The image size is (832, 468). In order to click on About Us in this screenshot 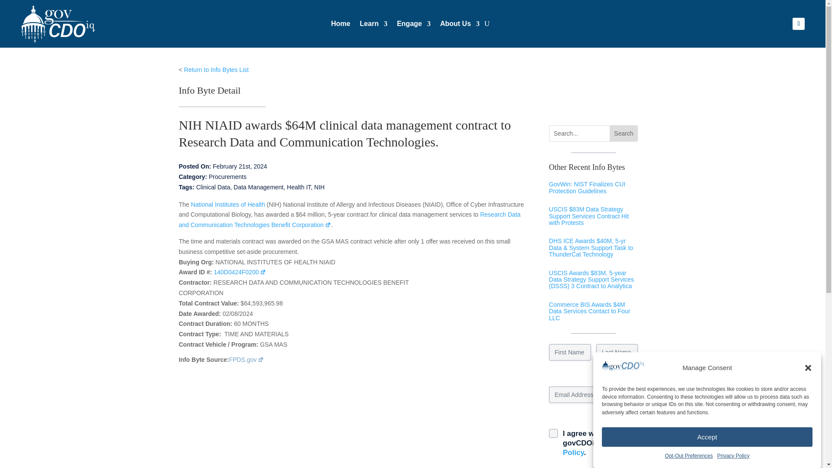, I will do `click(460, 26)`.